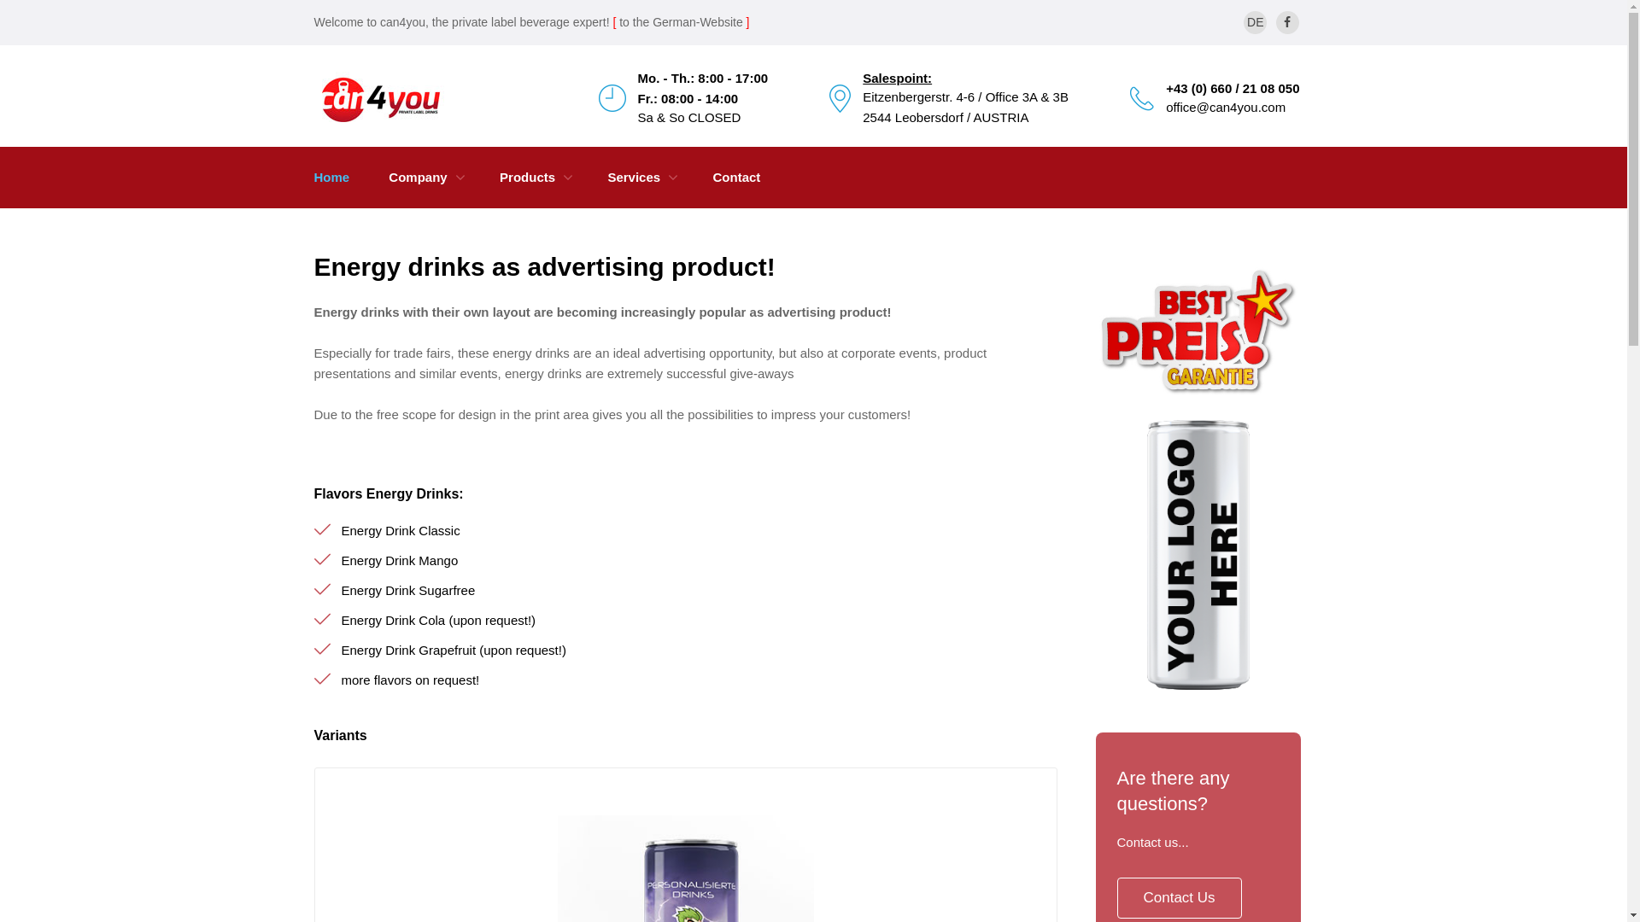 This screenshot has height=922, width=1640. Describe the element at coordinates (681, 22) in the screenshot. I see `to the German-Website` at that location.